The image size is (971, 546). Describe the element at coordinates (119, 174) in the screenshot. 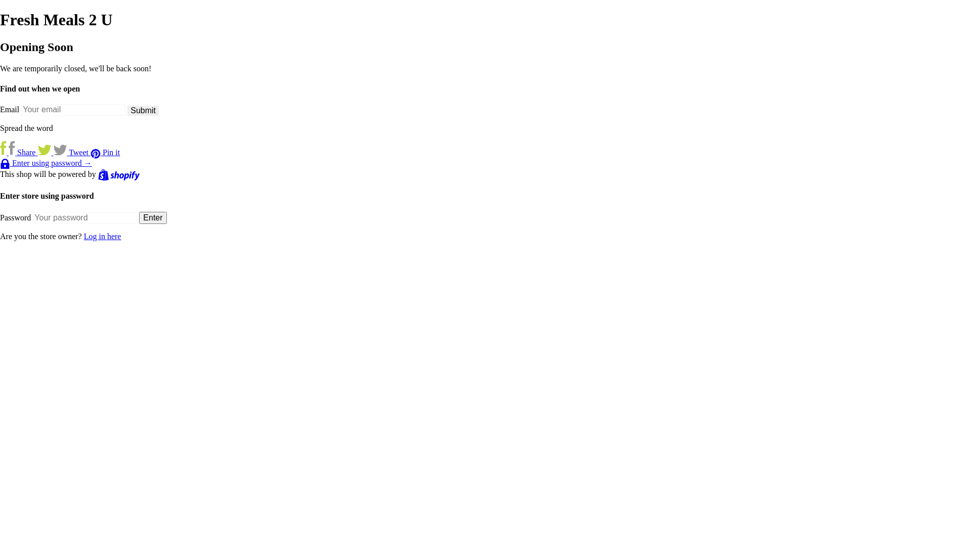

I see `Shopify` at that location.